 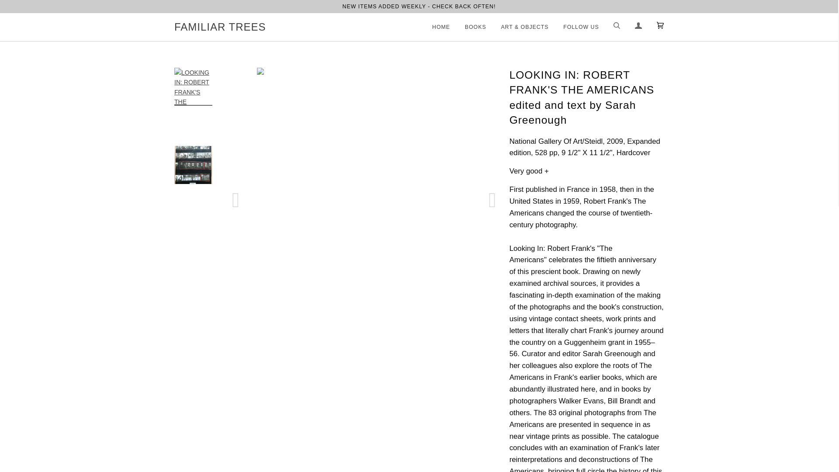 What do you see at coordinates (220, 27) in the screenshot?
I see `FAMILIAR TREES` at bounding box center [220, 27].